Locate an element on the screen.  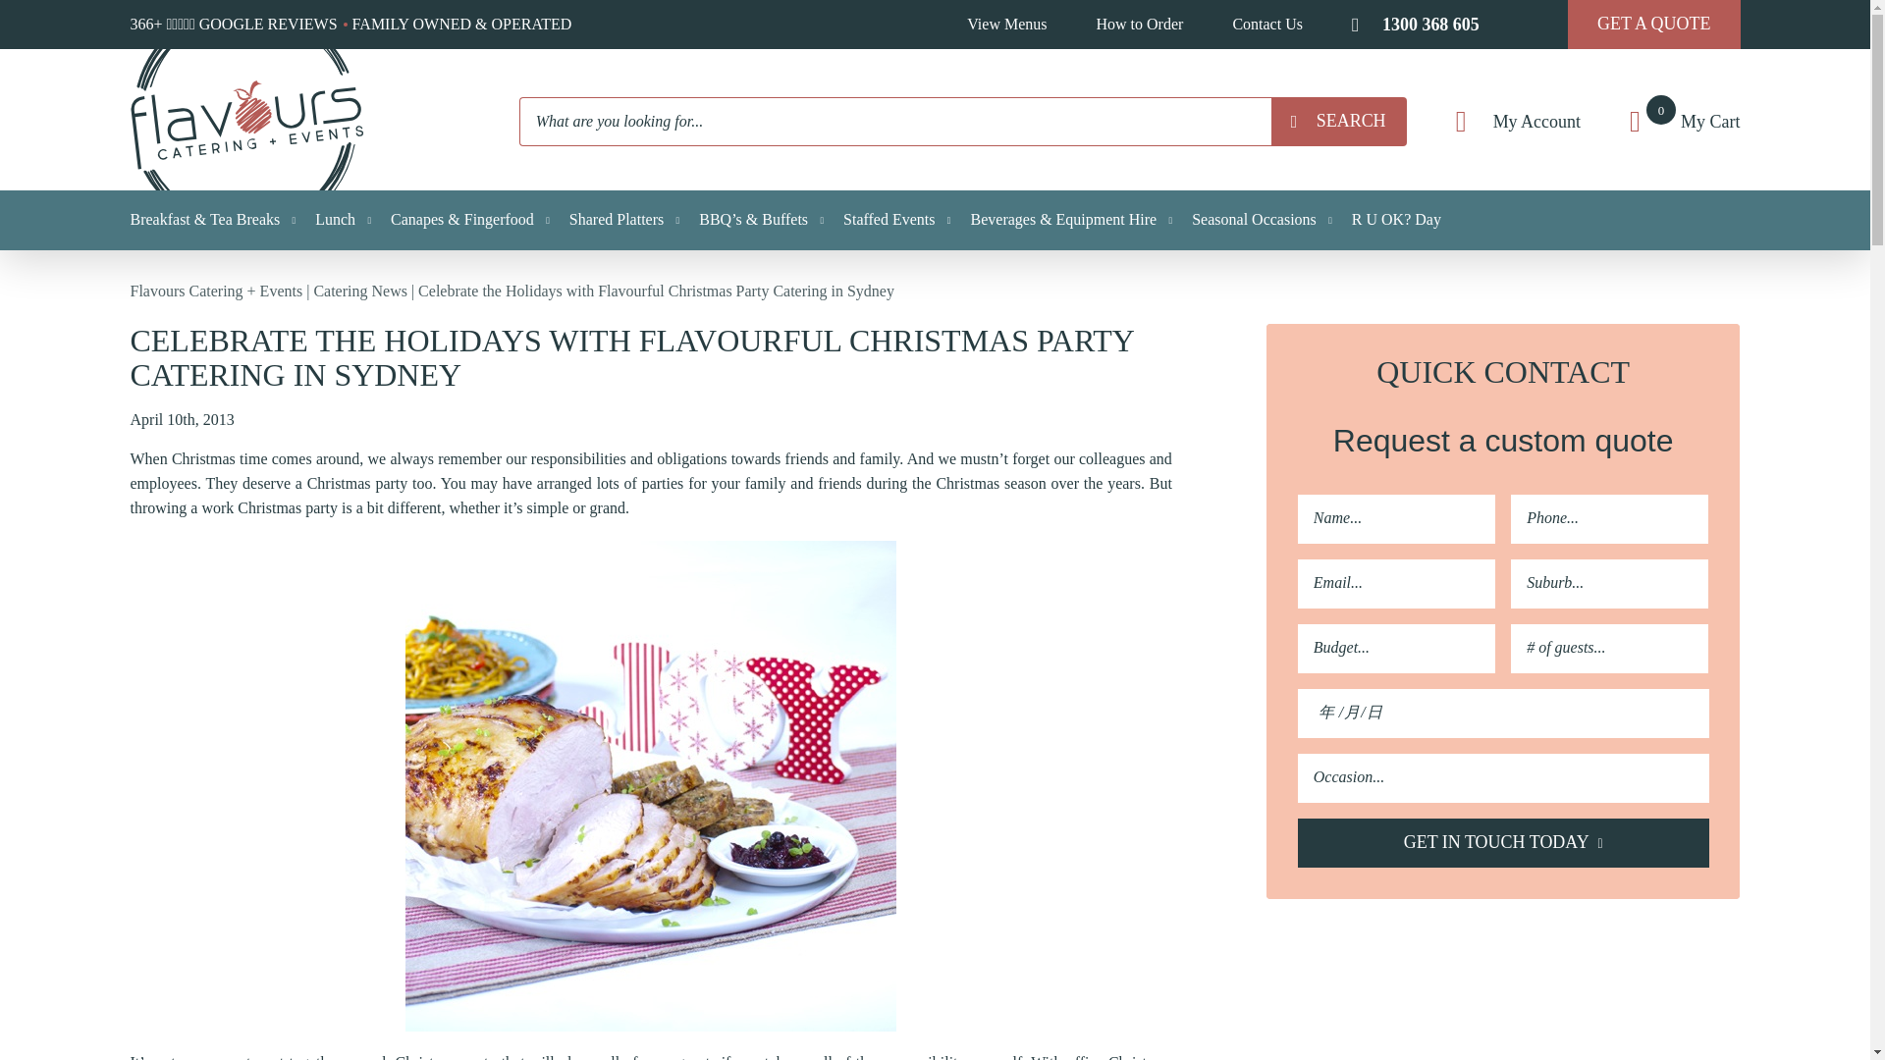
How to Order is located at coordinates (1139, 25).